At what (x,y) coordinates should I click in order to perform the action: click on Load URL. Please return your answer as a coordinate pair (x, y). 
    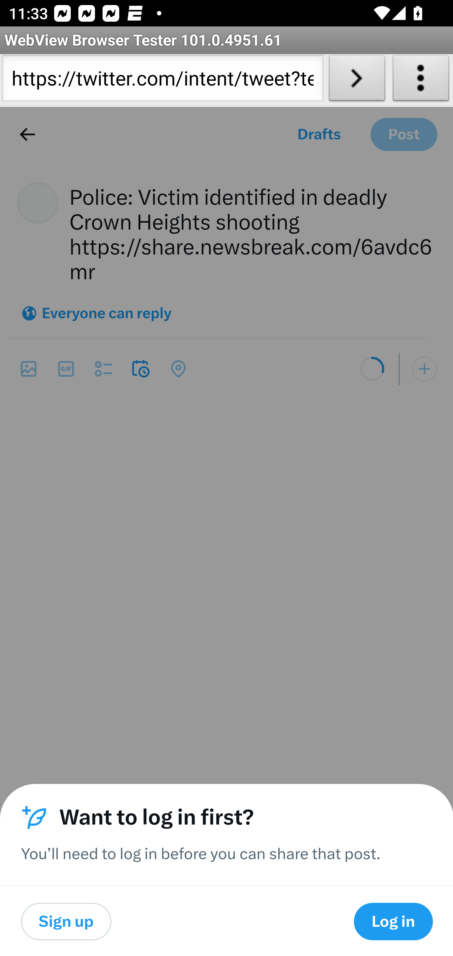
    Looking at the image, I should click on (357, 81).